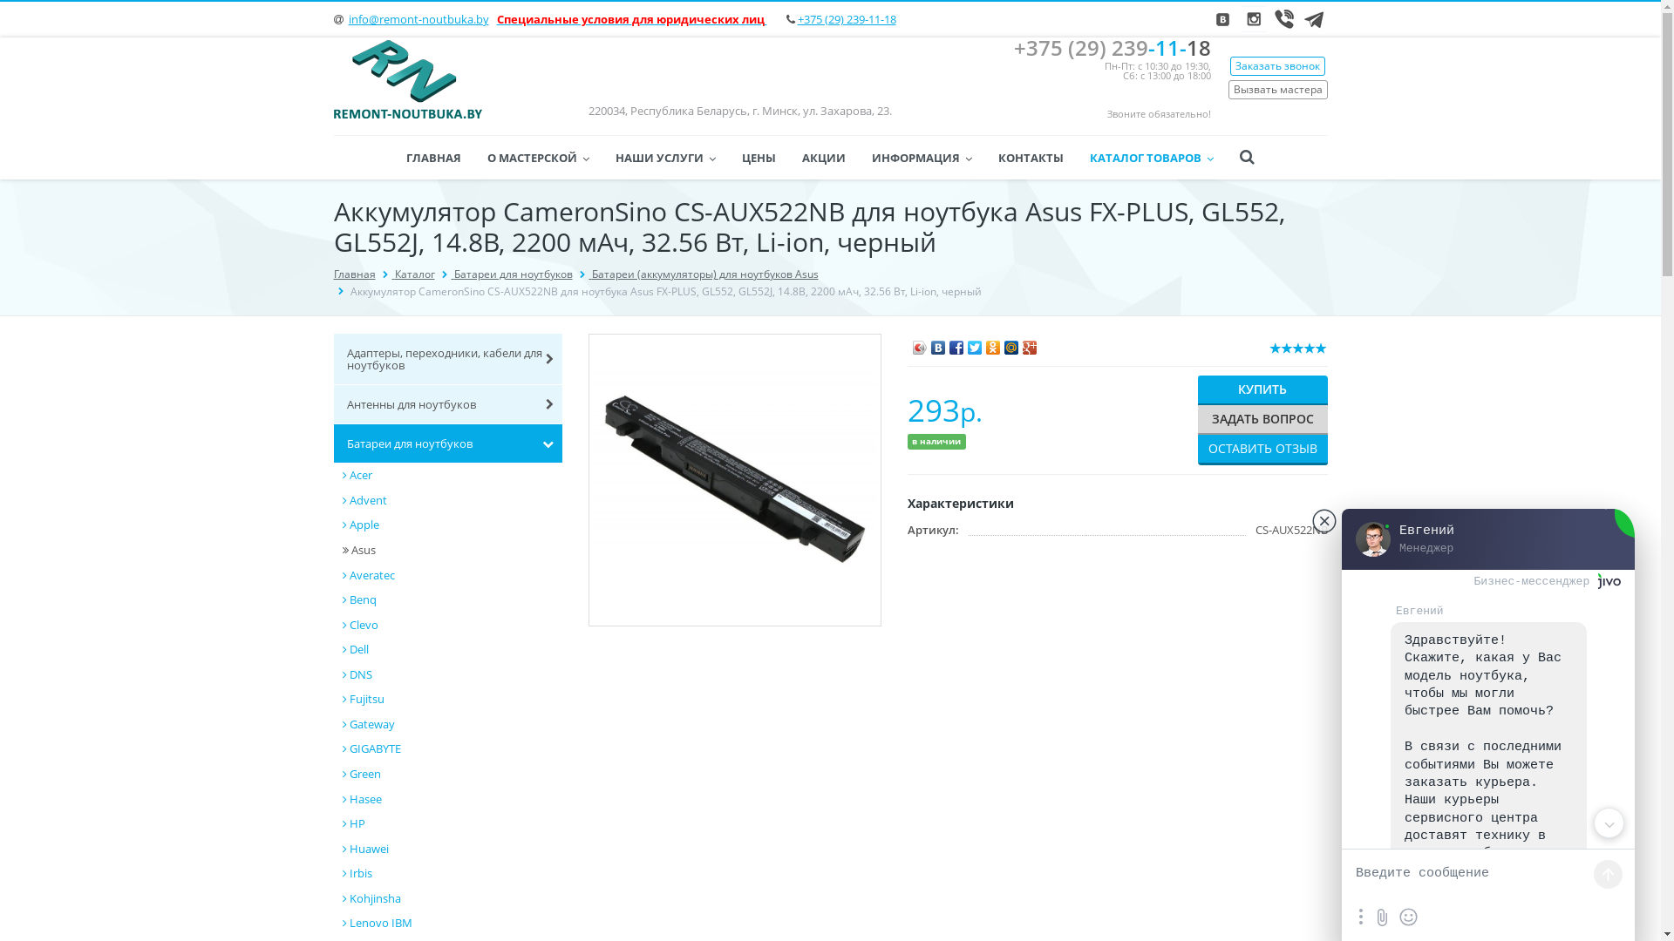 The height and width of the screenshot is (941, 1674). What do you see at coordinates (418, 19) in the screenshot?
I see `info@remont-noutbuka.by` at bounding box center [418, 19].